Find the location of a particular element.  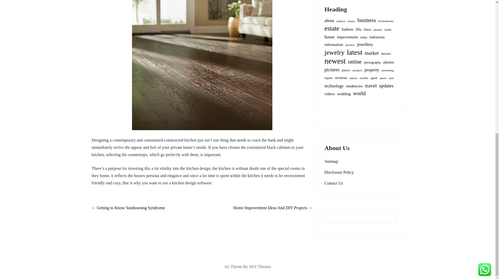

estate is located at coordinates (332, 29).